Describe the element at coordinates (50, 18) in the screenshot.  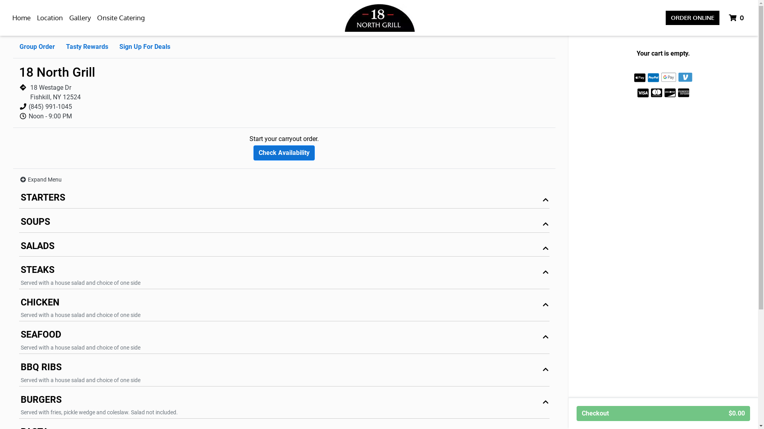
I see `Location` at that location.